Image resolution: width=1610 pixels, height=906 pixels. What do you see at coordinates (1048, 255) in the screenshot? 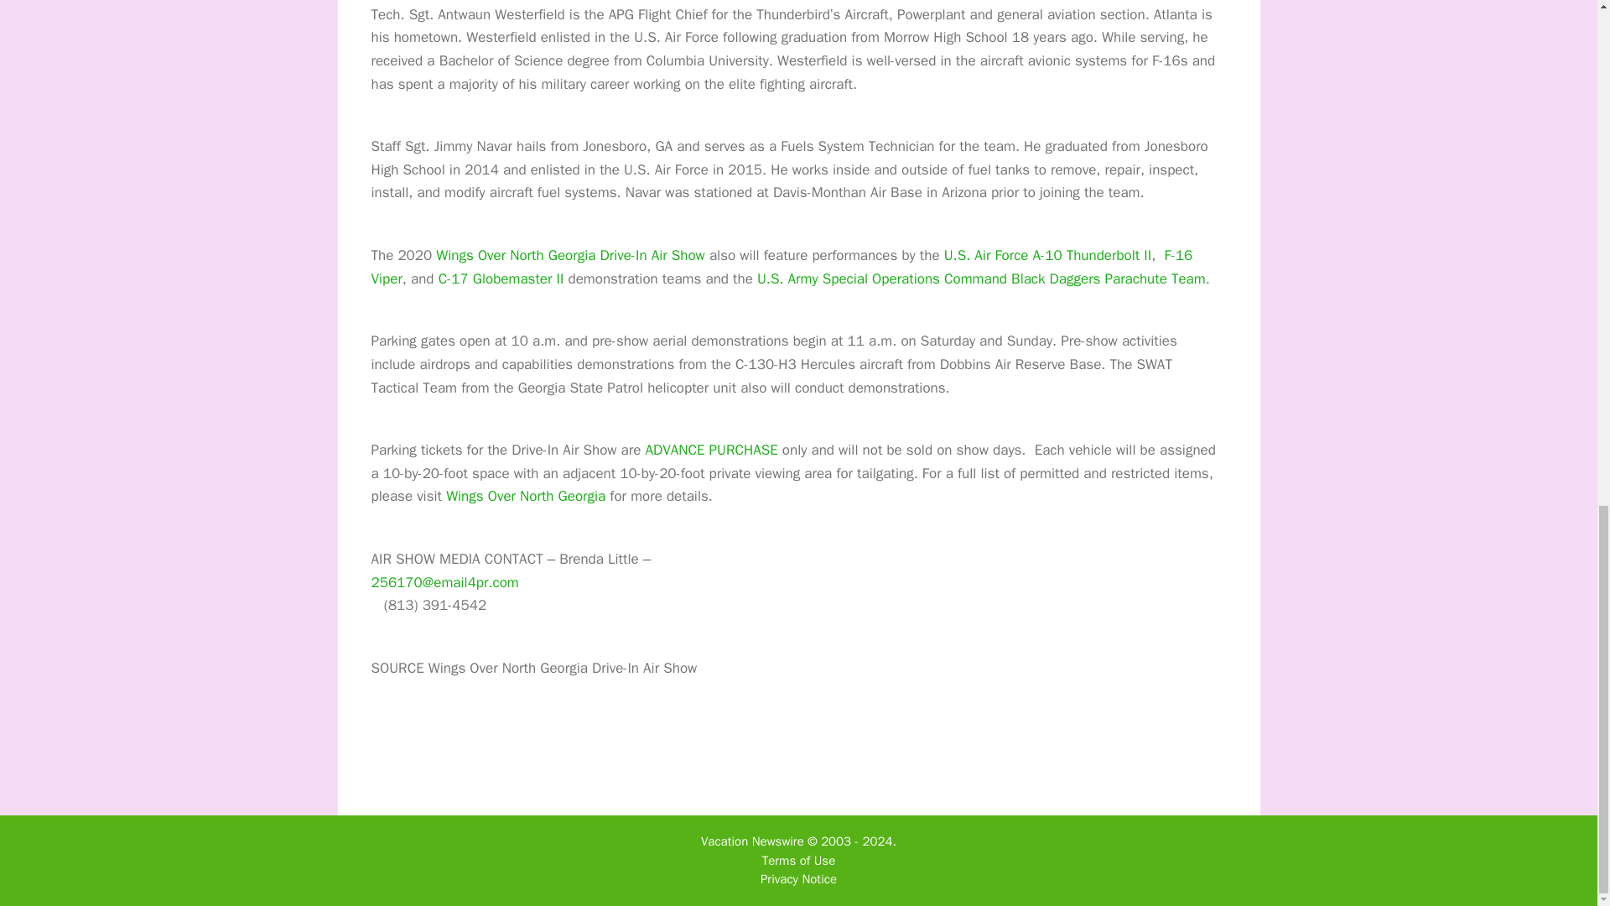
I see `U.S. Air Force A-10 Thunderbolt II` at bounding box center [1048, 255].